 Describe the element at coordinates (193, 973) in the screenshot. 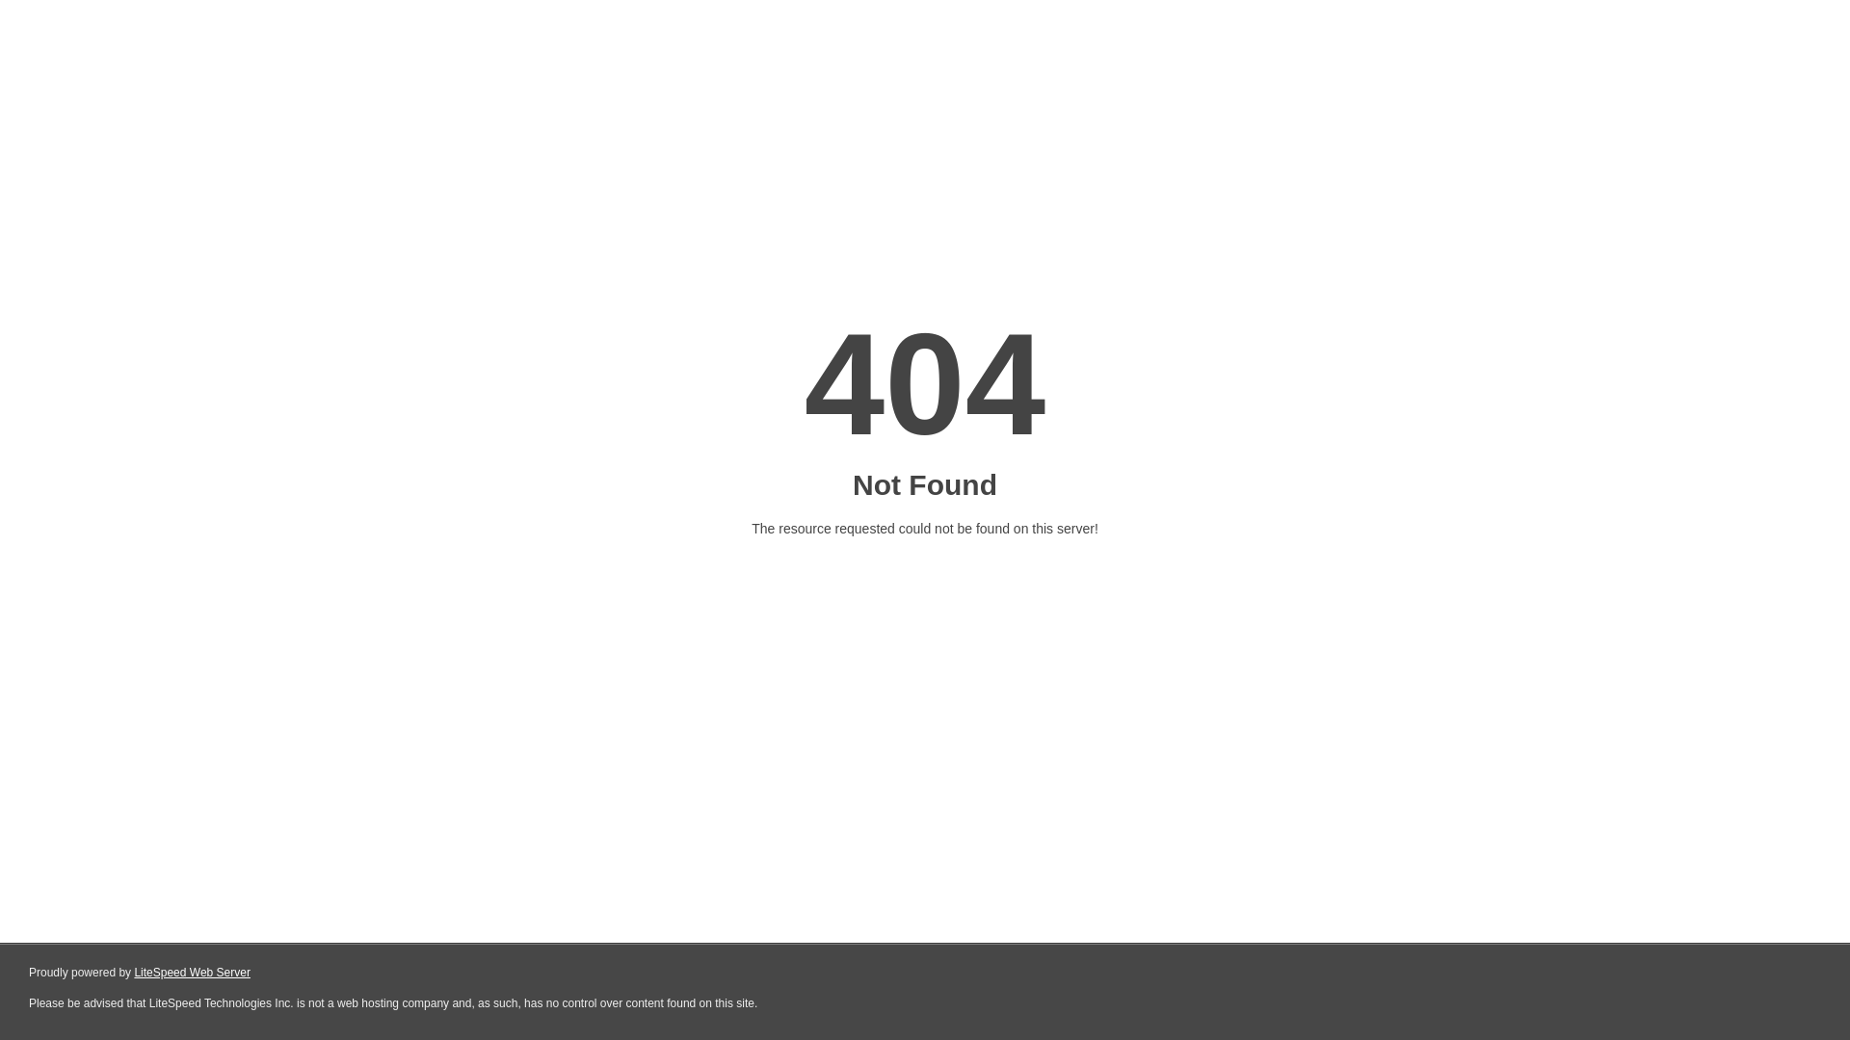

I see `LiteSpeed Web Server` at that location.